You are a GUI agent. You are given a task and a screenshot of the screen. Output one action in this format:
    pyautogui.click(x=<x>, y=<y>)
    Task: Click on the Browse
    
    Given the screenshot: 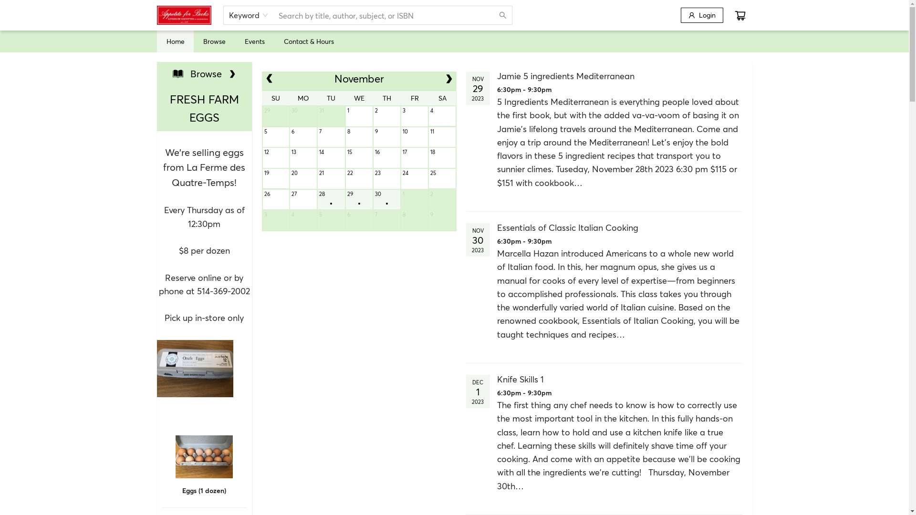 What is the action you would take?
    pyautogui.click(x=215, y=41)
    